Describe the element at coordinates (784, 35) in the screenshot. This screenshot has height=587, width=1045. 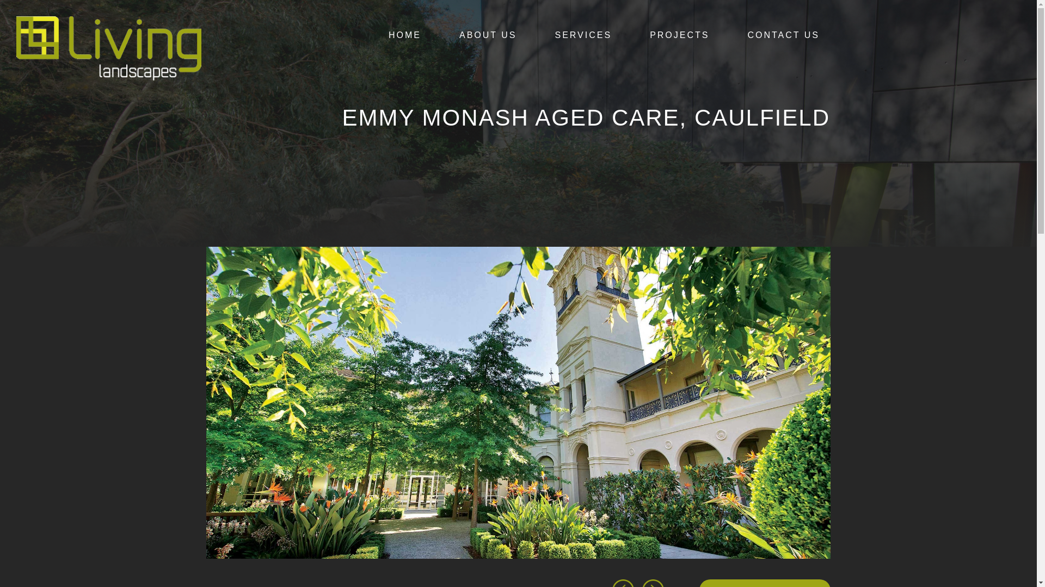
I see `CONTACT US` at that location.